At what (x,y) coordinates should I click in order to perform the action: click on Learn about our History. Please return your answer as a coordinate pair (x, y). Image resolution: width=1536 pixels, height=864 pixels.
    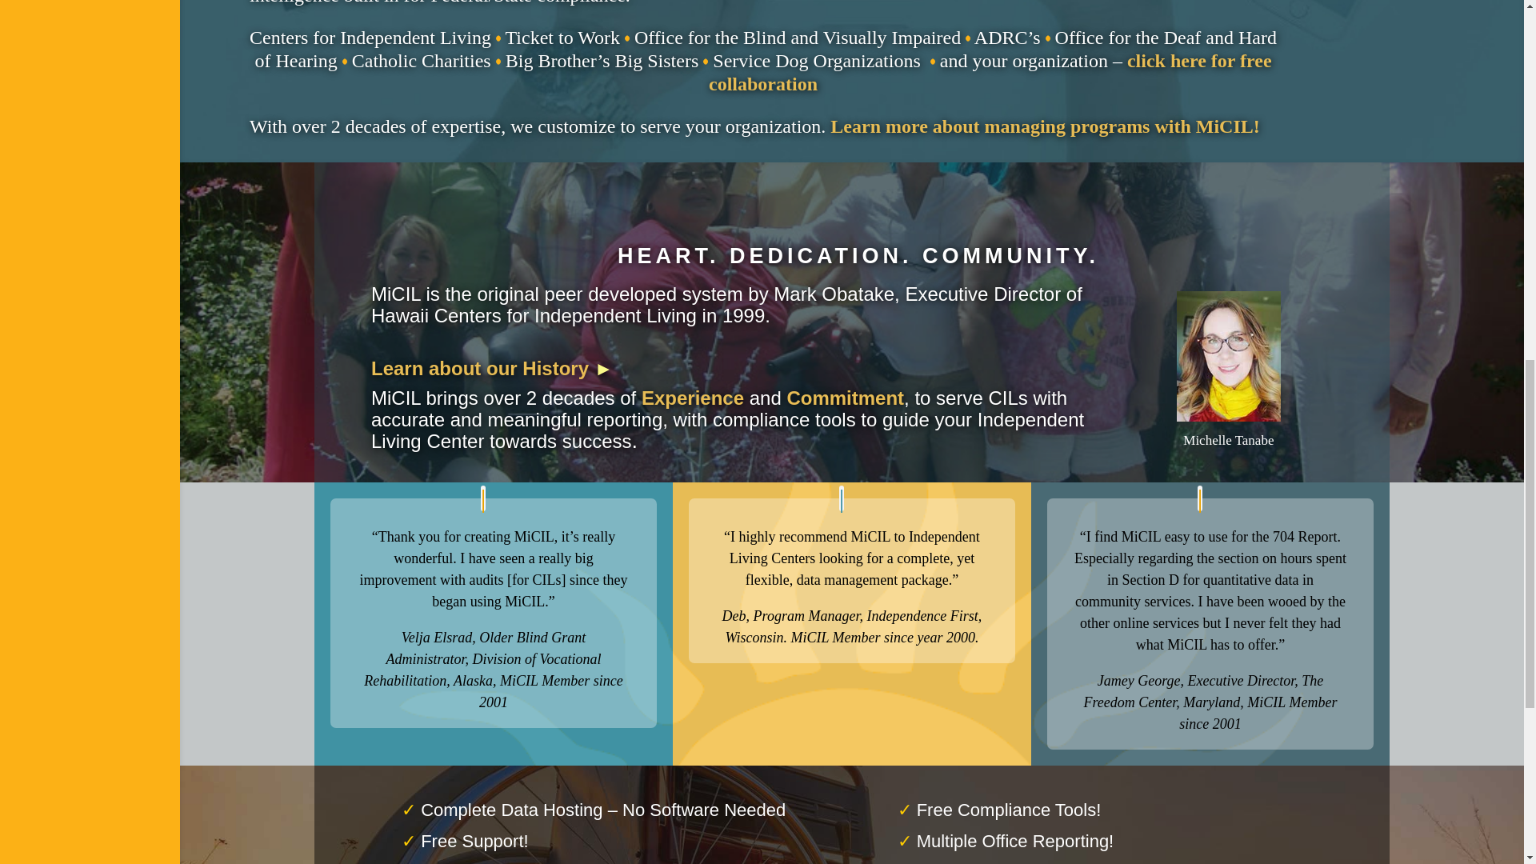
    Looking at the image, I should click on (480, 368).